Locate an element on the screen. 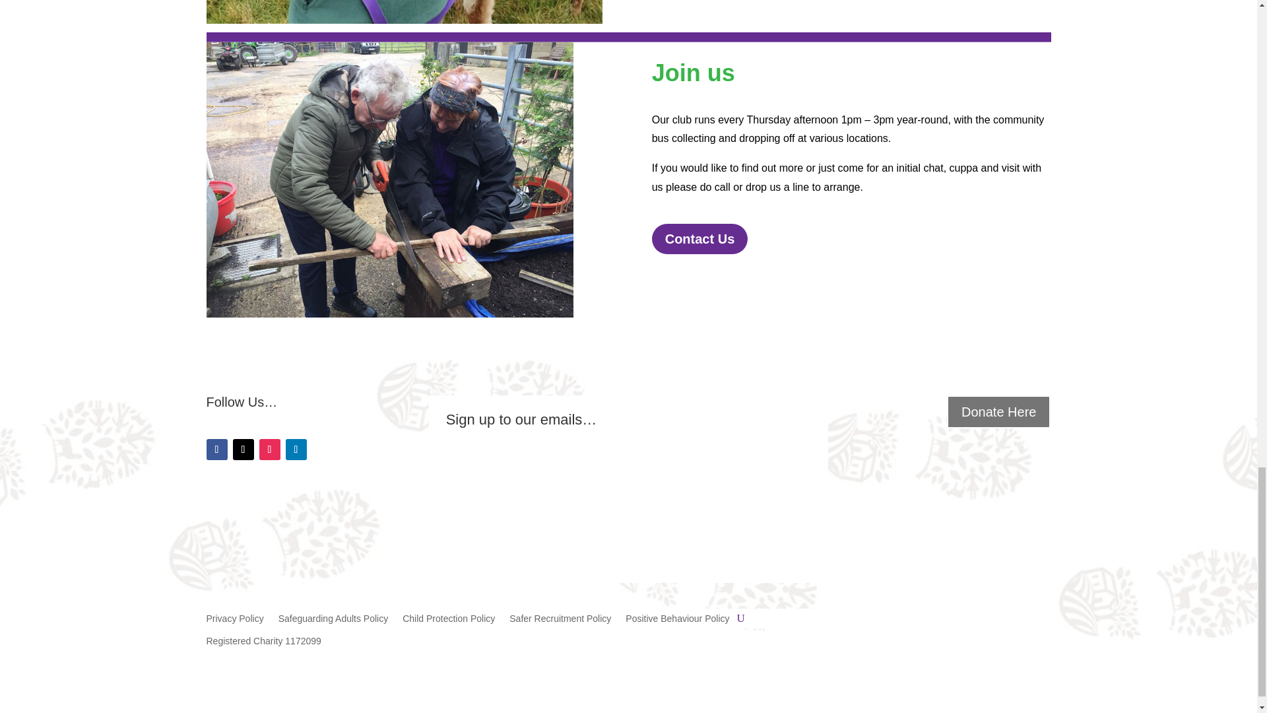  Donate Here is located at coordinates (998, 412).